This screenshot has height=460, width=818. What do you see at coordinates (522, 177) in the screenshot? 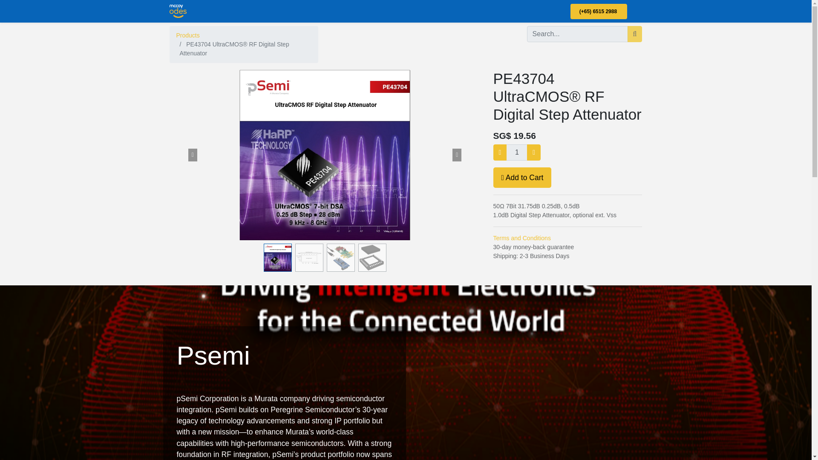
I see `Add to Cart` at bounding box center [522, 177].